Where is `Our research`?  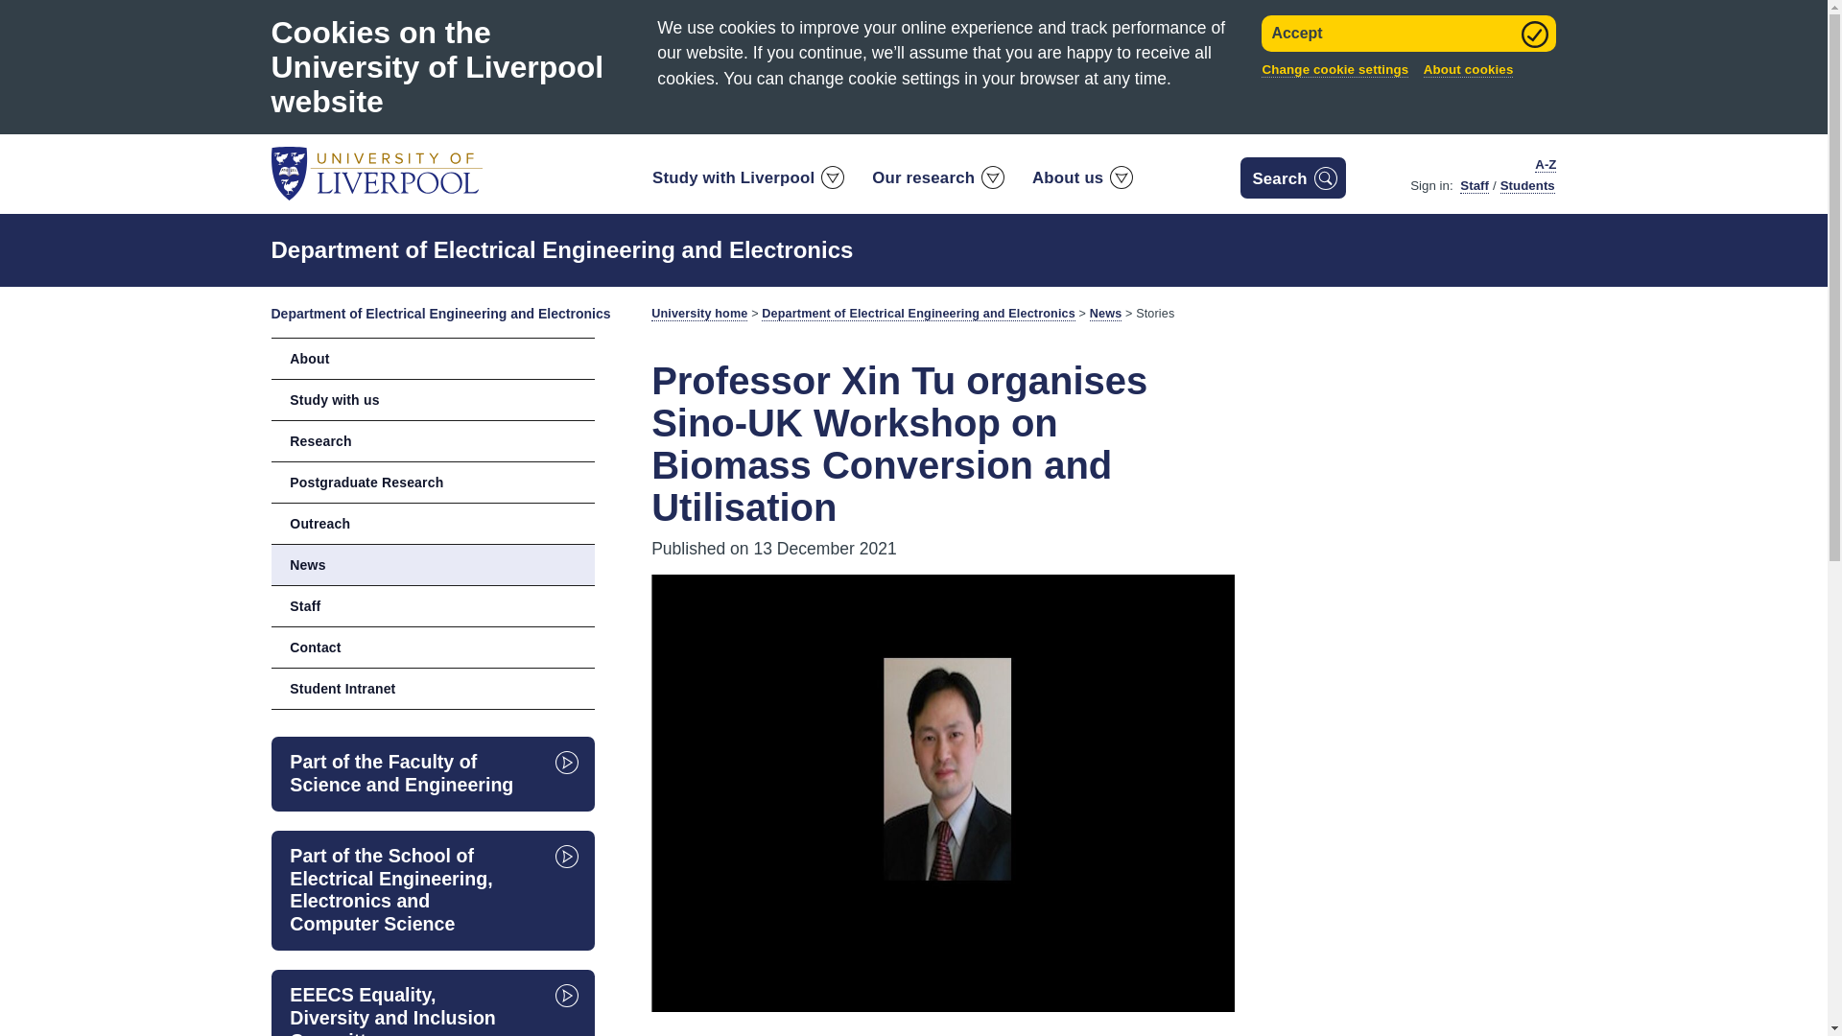
Our research is located at coordinates (936, 182).